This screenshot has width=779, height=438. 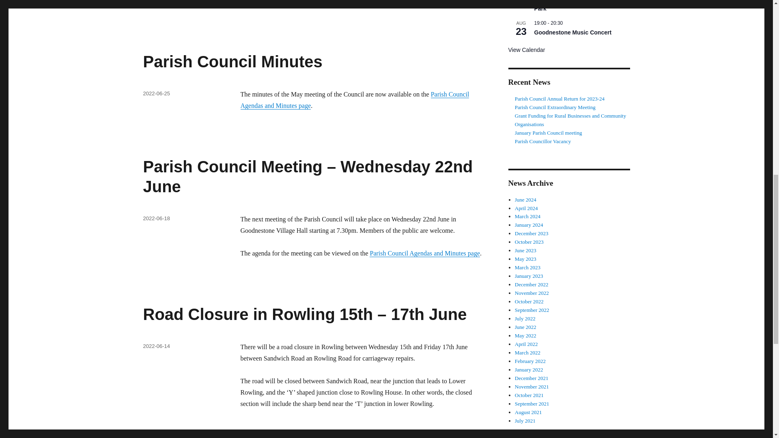 What do you see at coordinates (526, 49) in the screenshot?
I see `View more events.` at bounding box center [526, 49].